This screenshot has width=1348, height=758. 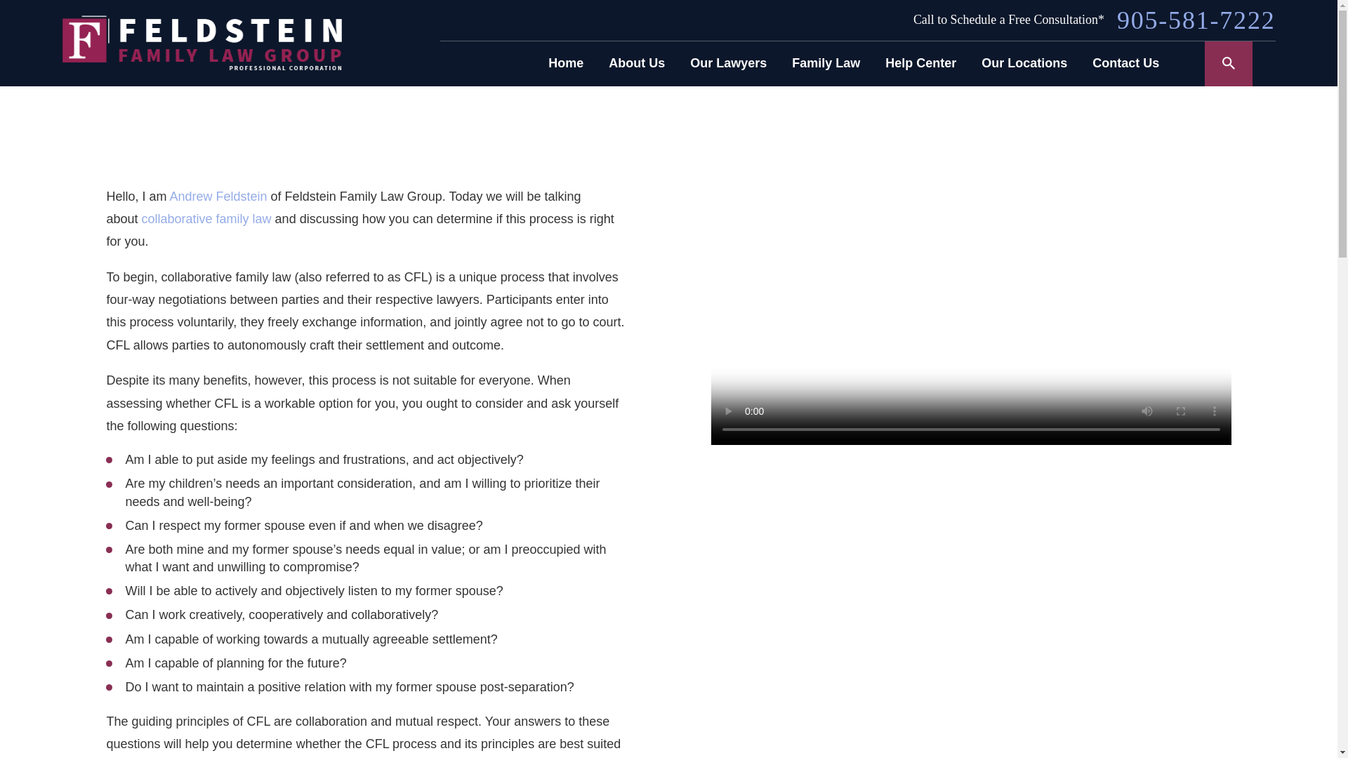 I want to click on About Us, so click(x=636, y=63).